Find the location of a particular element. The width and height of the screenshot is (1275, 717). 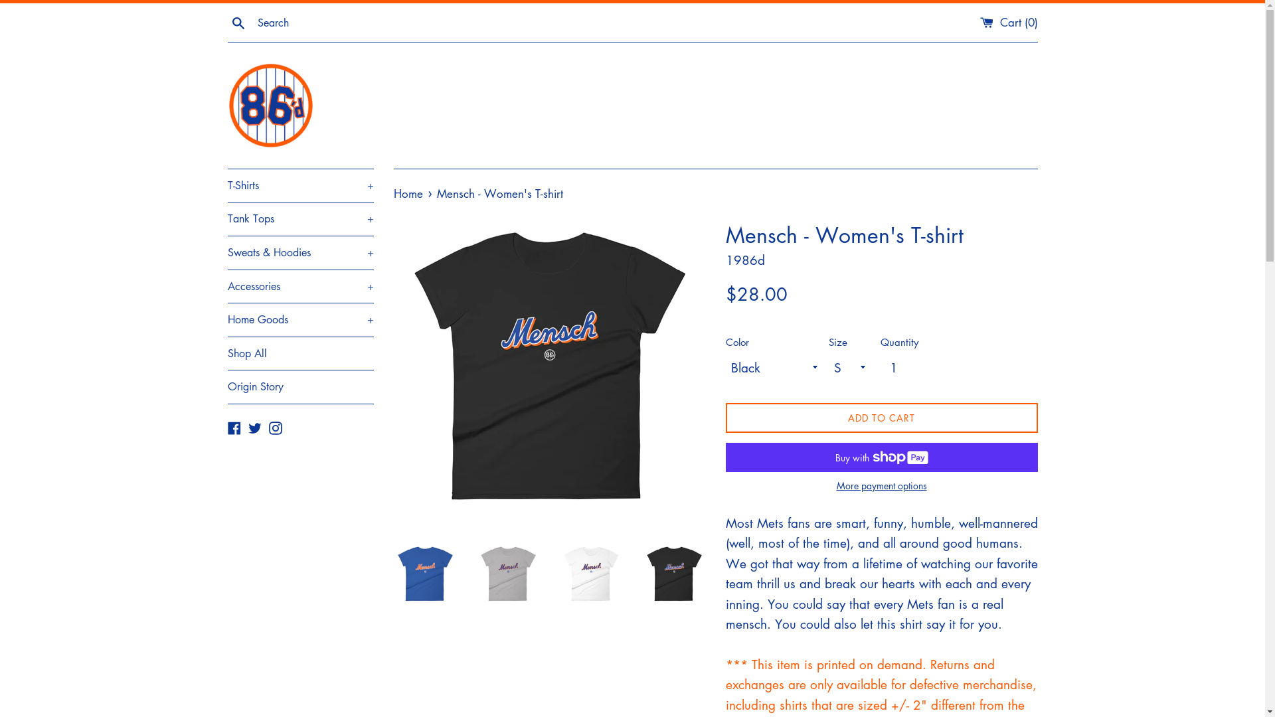

Sweats & Hoodies
+ is located at coordinates (300, 253).